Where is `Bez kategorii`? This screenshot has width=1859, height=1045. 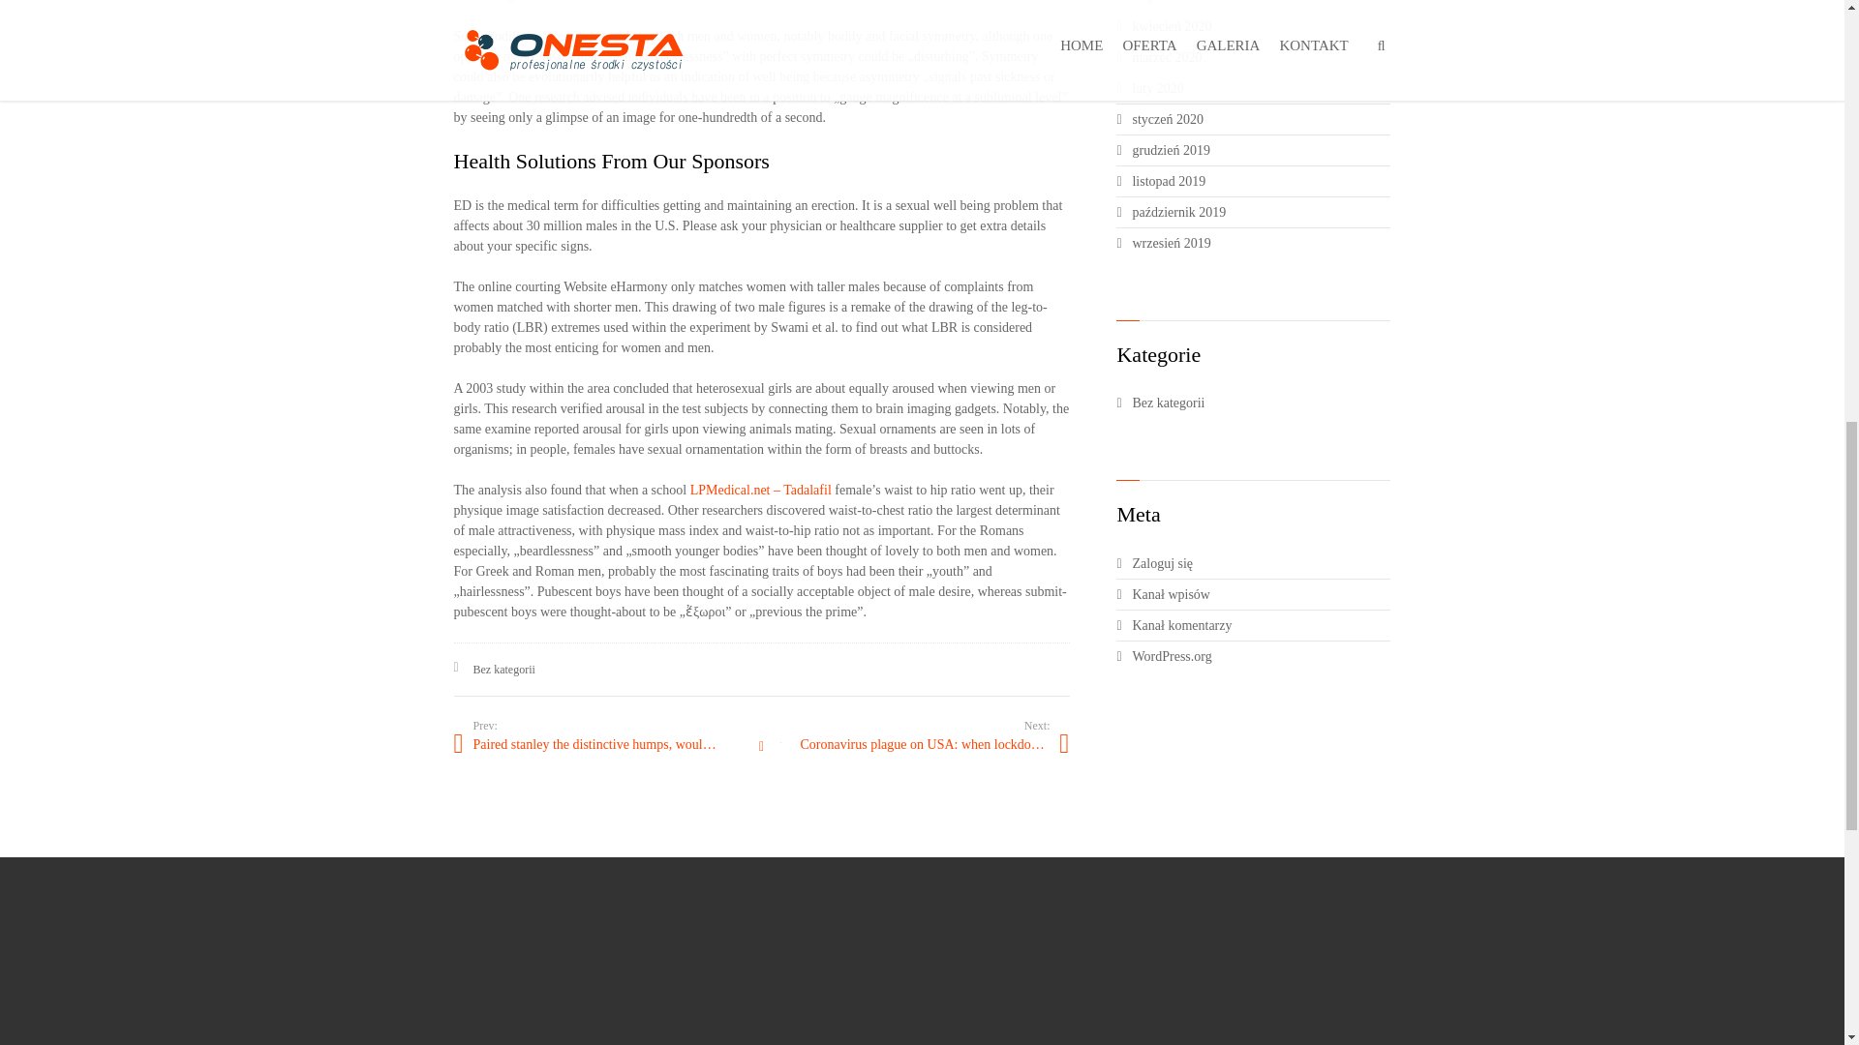 Bez kategorii is located at coordinates (503, 669).